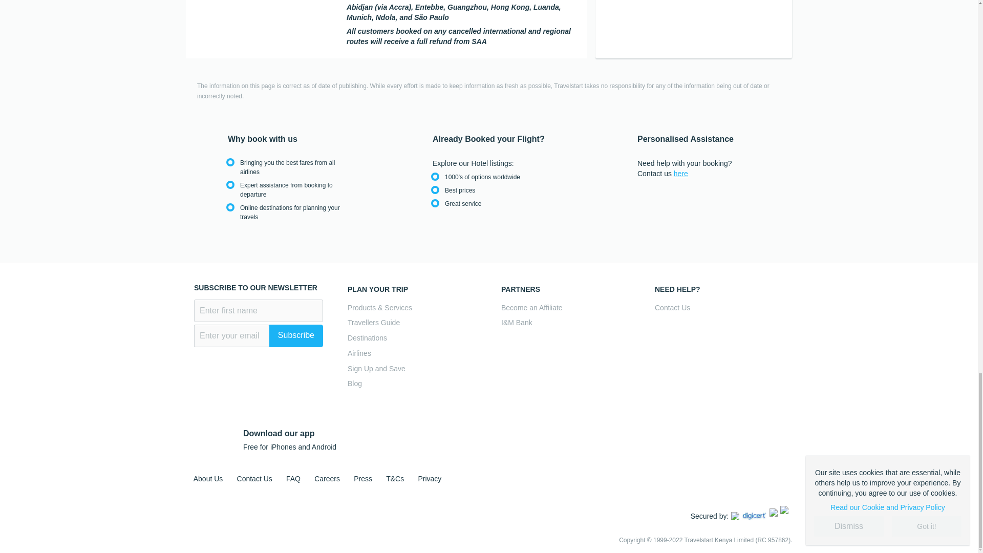  Describe the element at coordinates (717, 475) in the screenshot. I see `Twitter` at that location.